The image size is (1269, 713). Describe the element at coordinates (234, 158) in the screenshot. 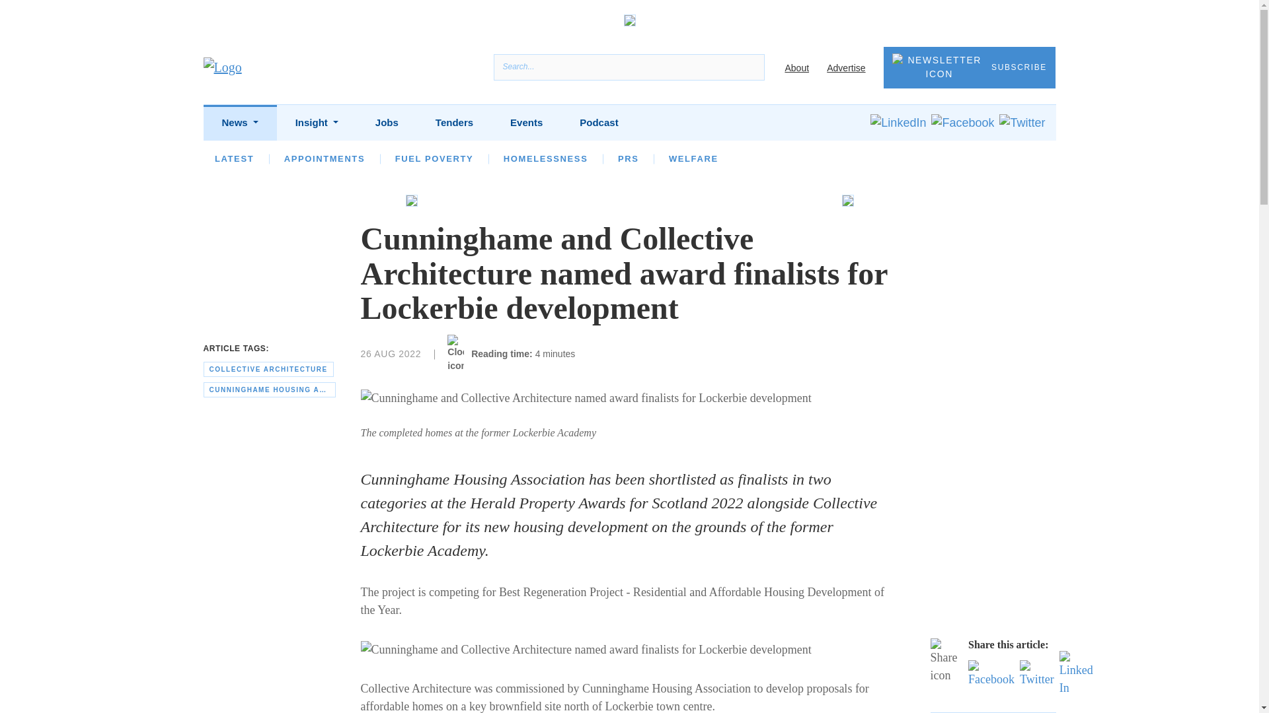

I see `LATEST` at that location.